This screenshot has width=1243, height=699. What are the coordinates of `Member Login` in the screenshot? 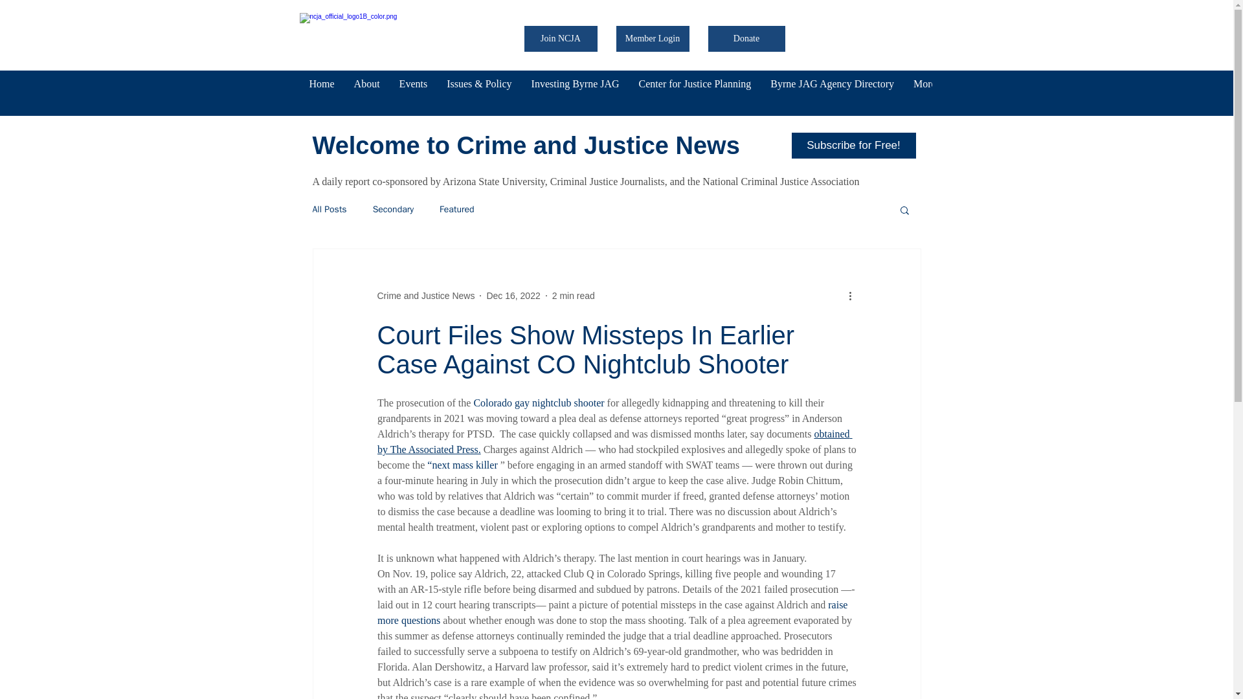 It's located at (653, 38).